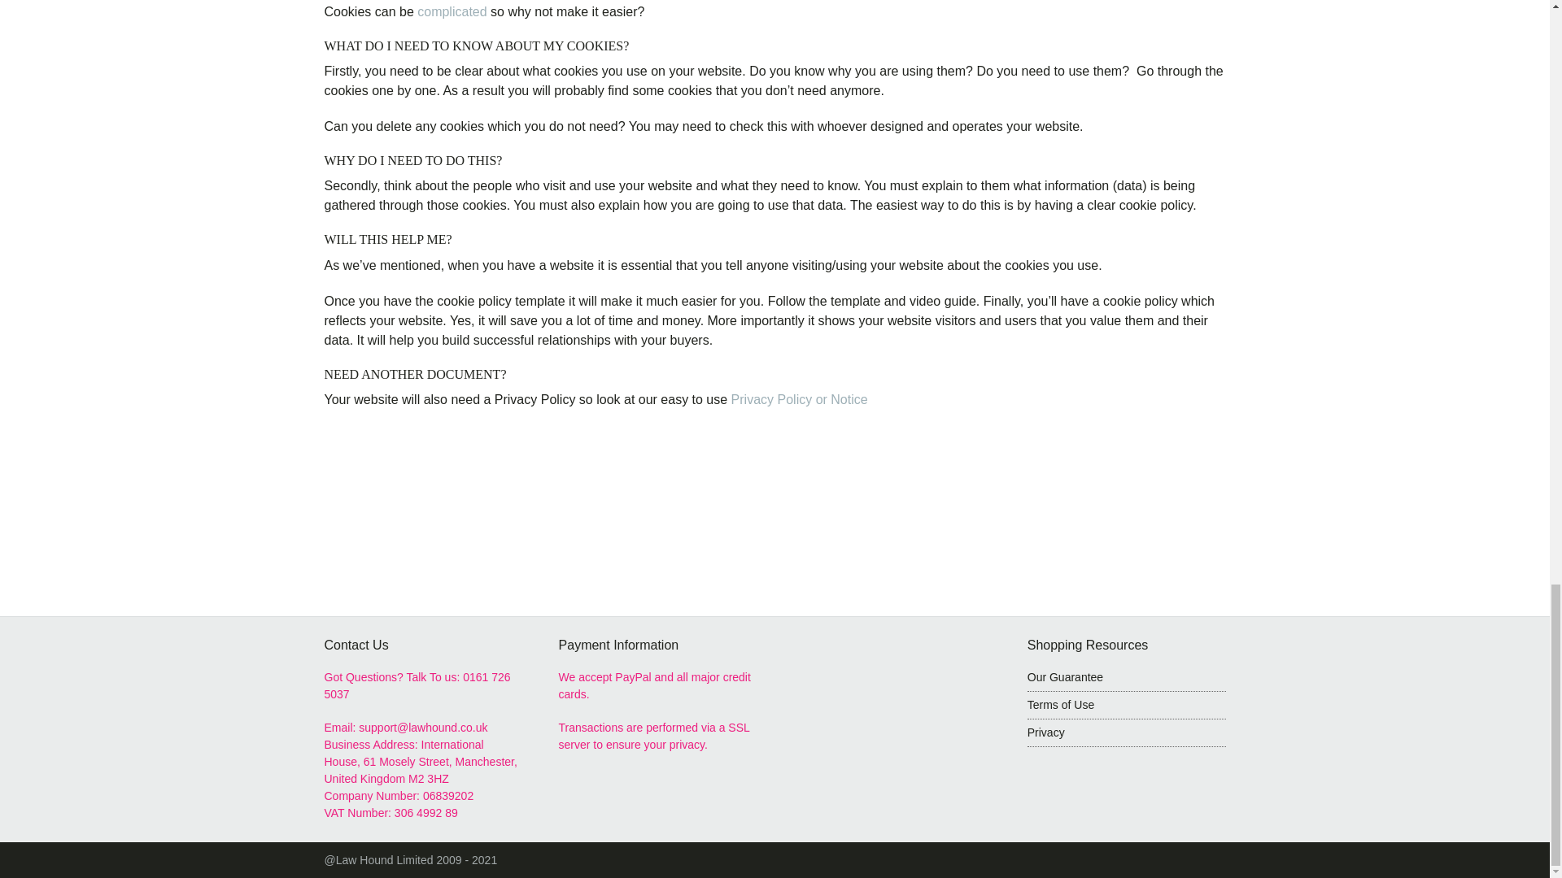  Describe the element at coordinates (1127, 706) in the screenshot. I see `Terms of Use` at that location.